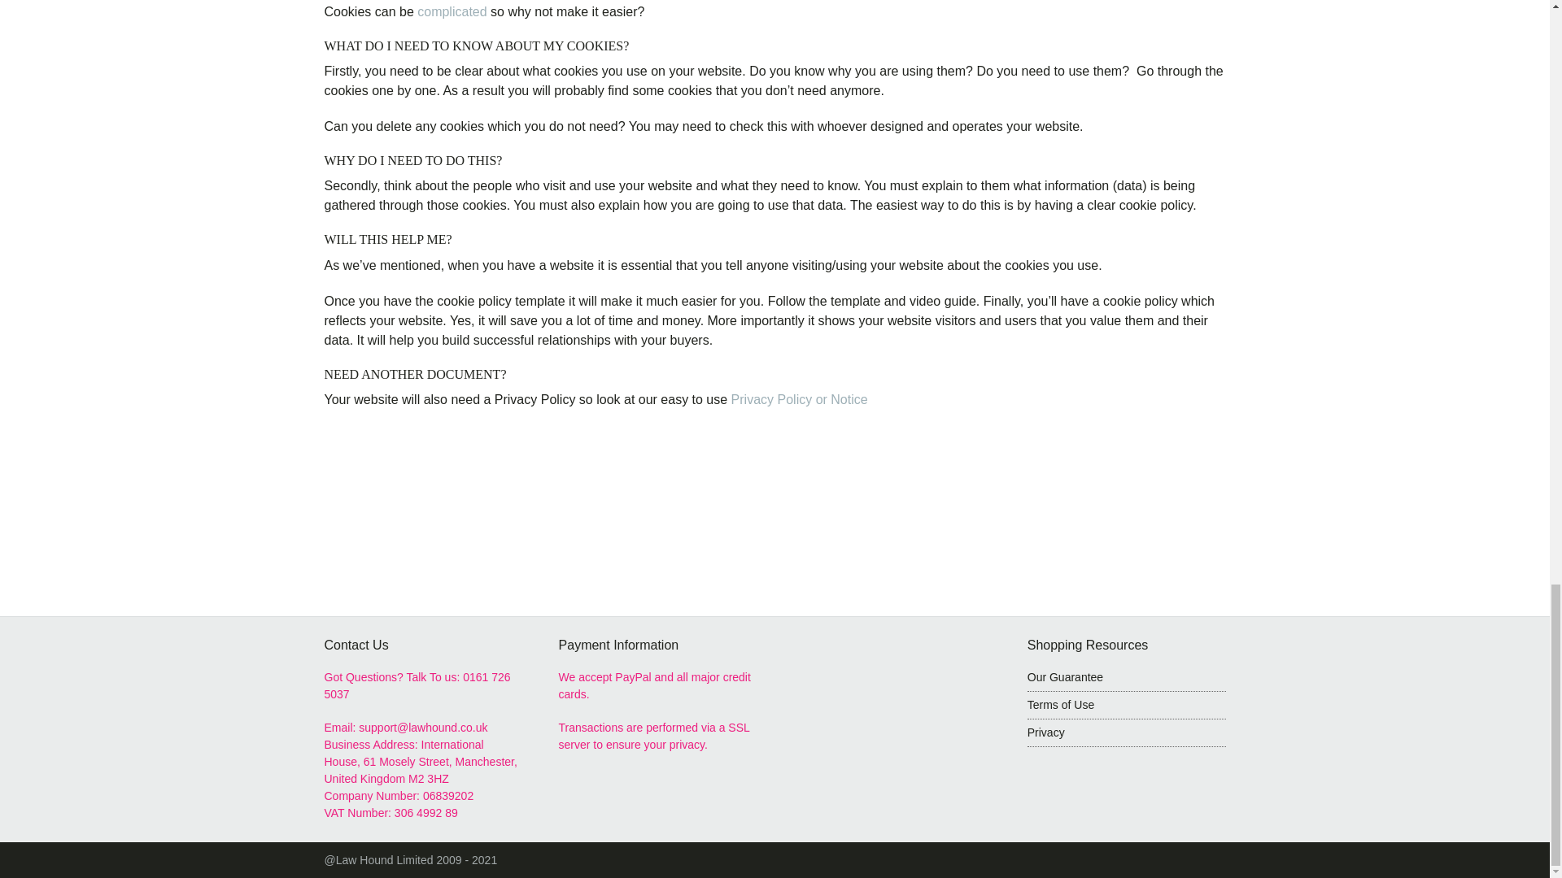  Describe the element at coordinates (1127, 706) in the screenshot. I see `Terms of Use` at that location.